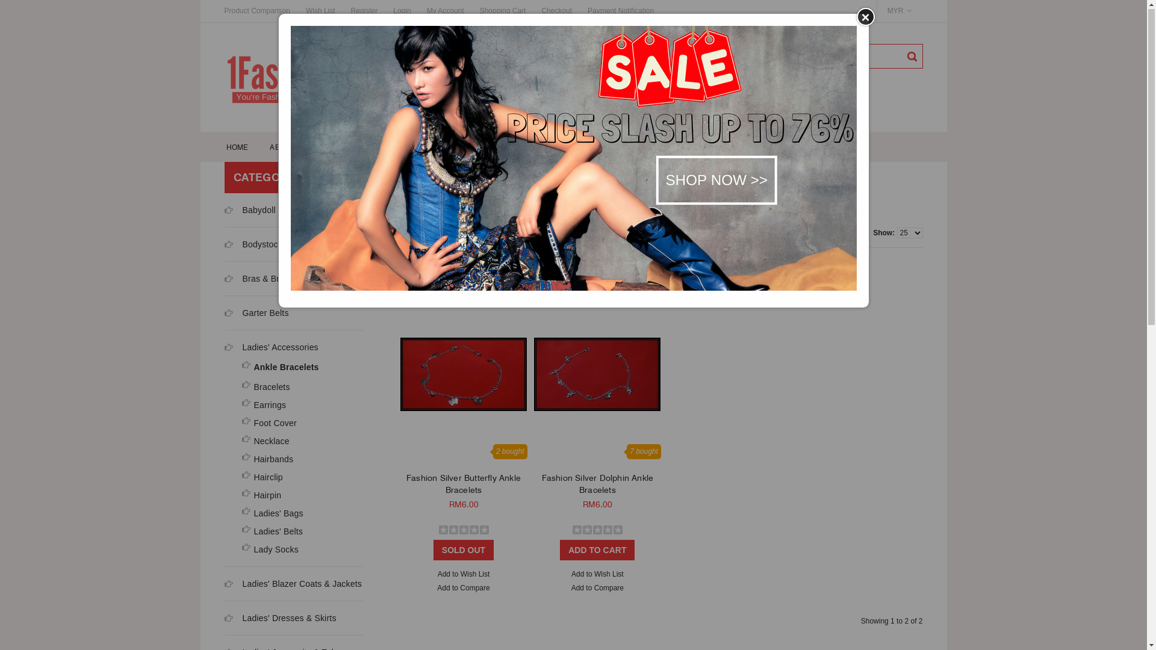 The image size is (1156, 650). Describe the element at coordinates (289, 147) in the screenshot. I see `ABOUT US` at that location.